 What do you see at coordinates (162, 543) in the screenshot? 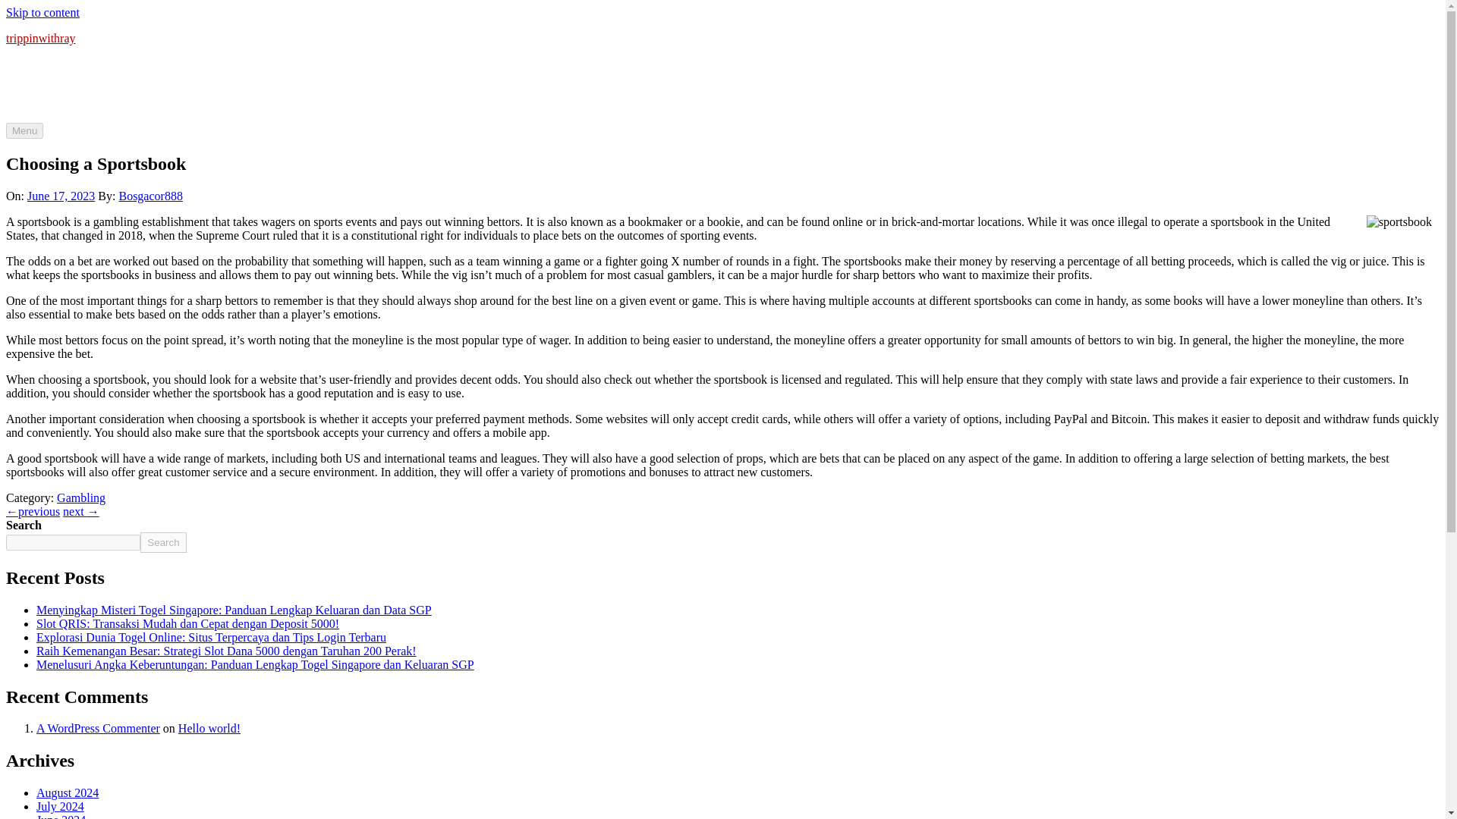
I see `Search` at bounding box center [162, 543].